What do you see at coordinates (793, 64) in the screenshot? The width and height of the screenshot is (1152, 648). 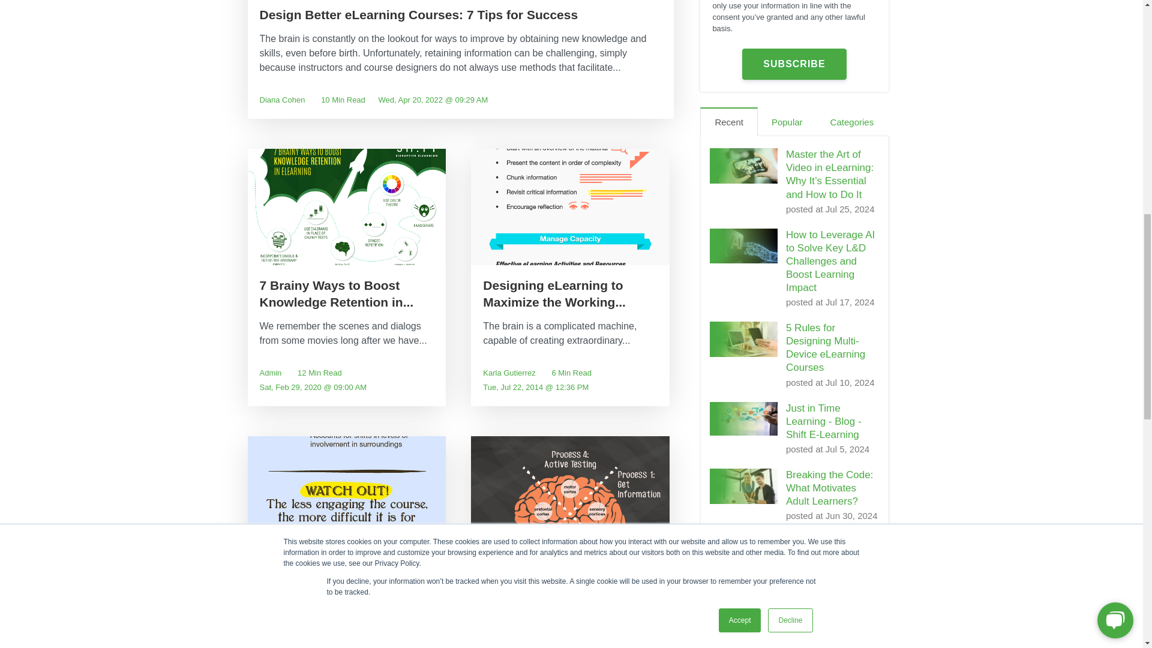 I see `Subscribe` at bounding box center [793, 64].